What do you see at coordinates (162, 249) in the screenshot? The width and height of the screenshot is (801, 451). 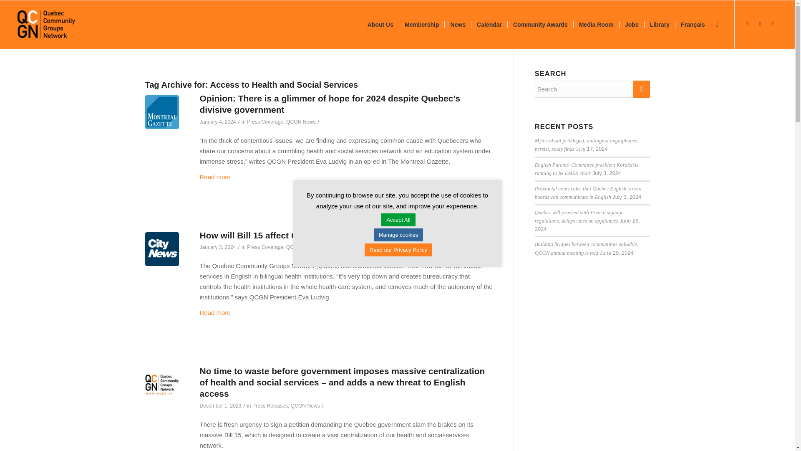 I see `CITYNEWS` at bounding box center [162, 249].